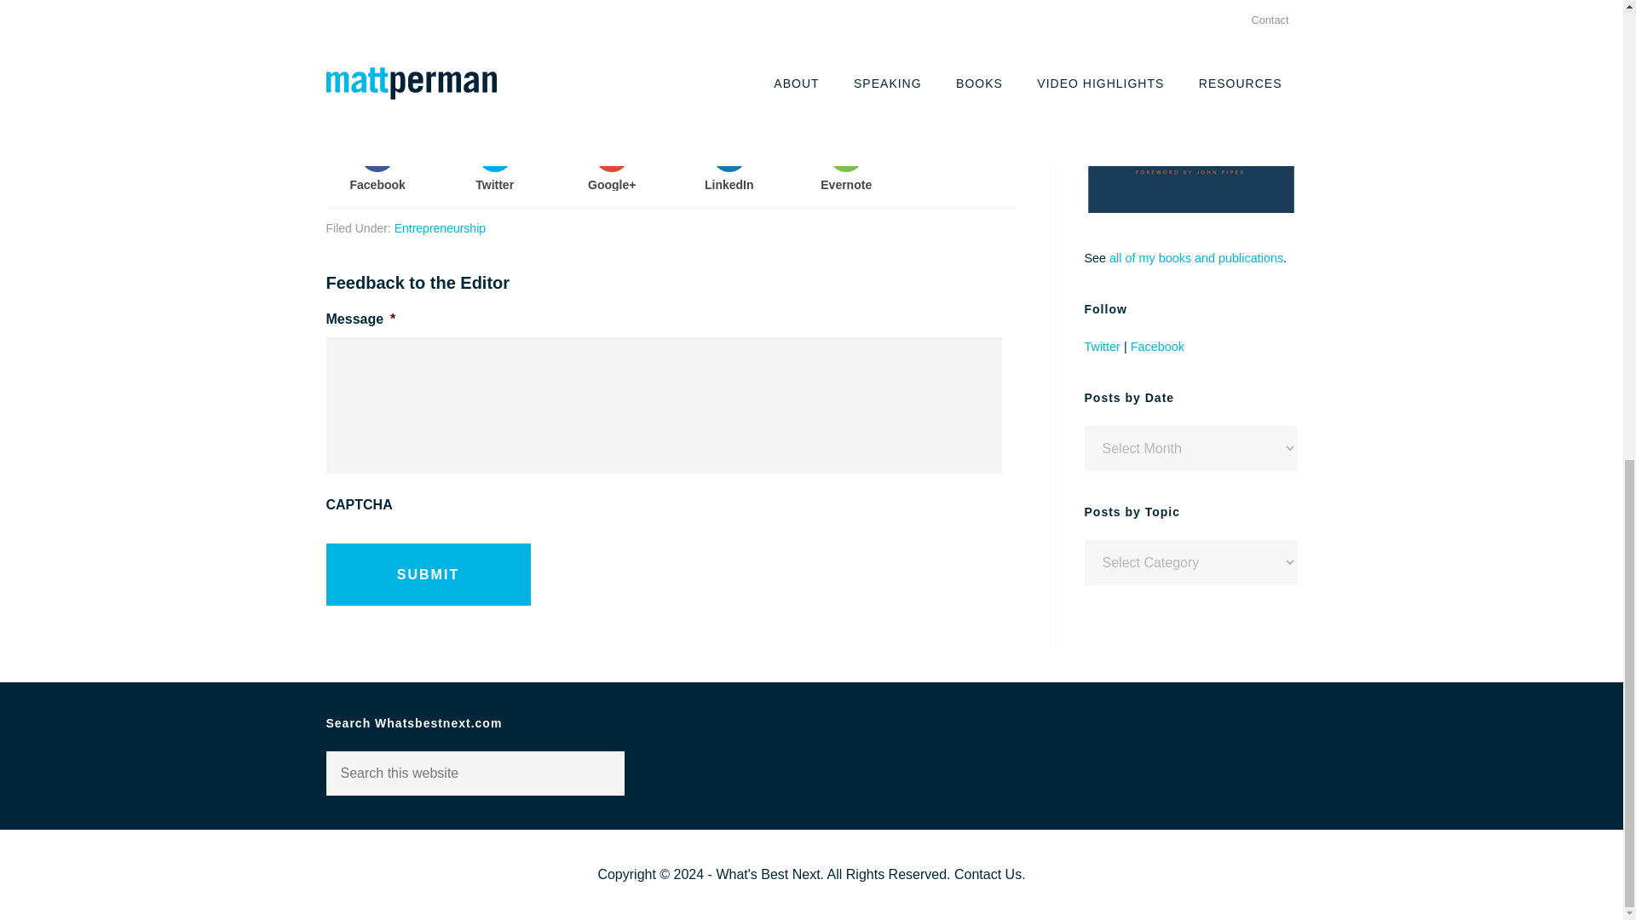  What do you see at coordinates (377, 164) in the screenshot?
I see `Facebook` at bounding box center [377, 164].